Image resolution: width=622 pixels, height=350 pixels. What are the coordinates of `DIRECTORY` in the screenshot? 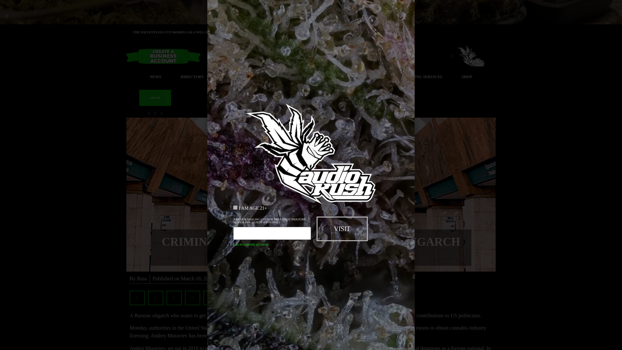 It's located at (192, 77).